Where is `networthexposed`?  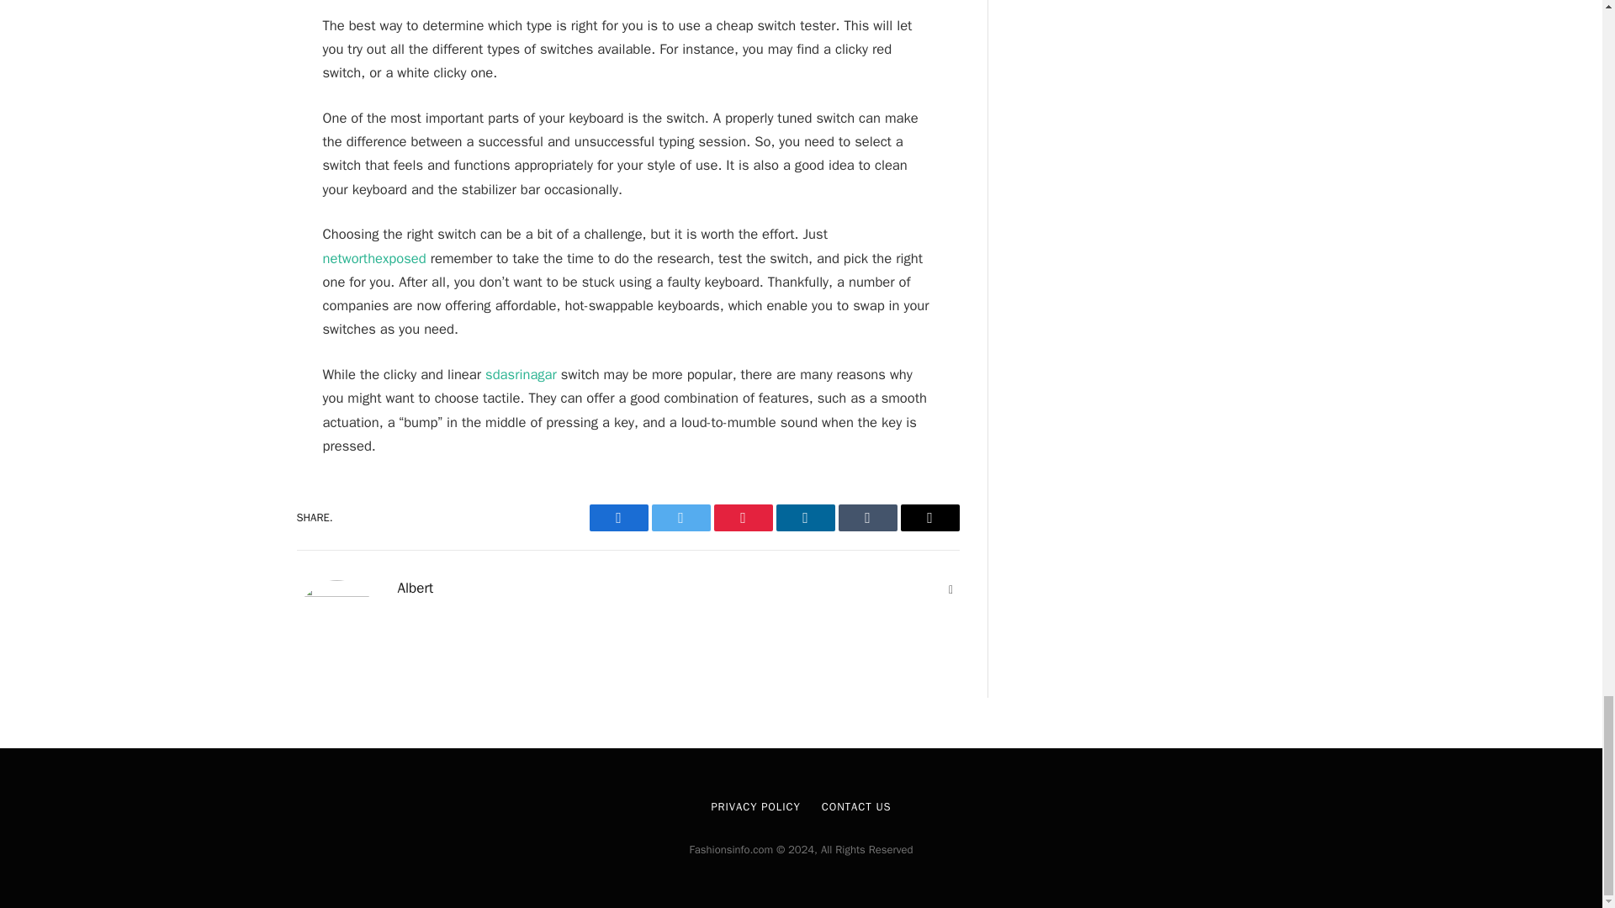 networthexposed is located at coordinates (374, 258).